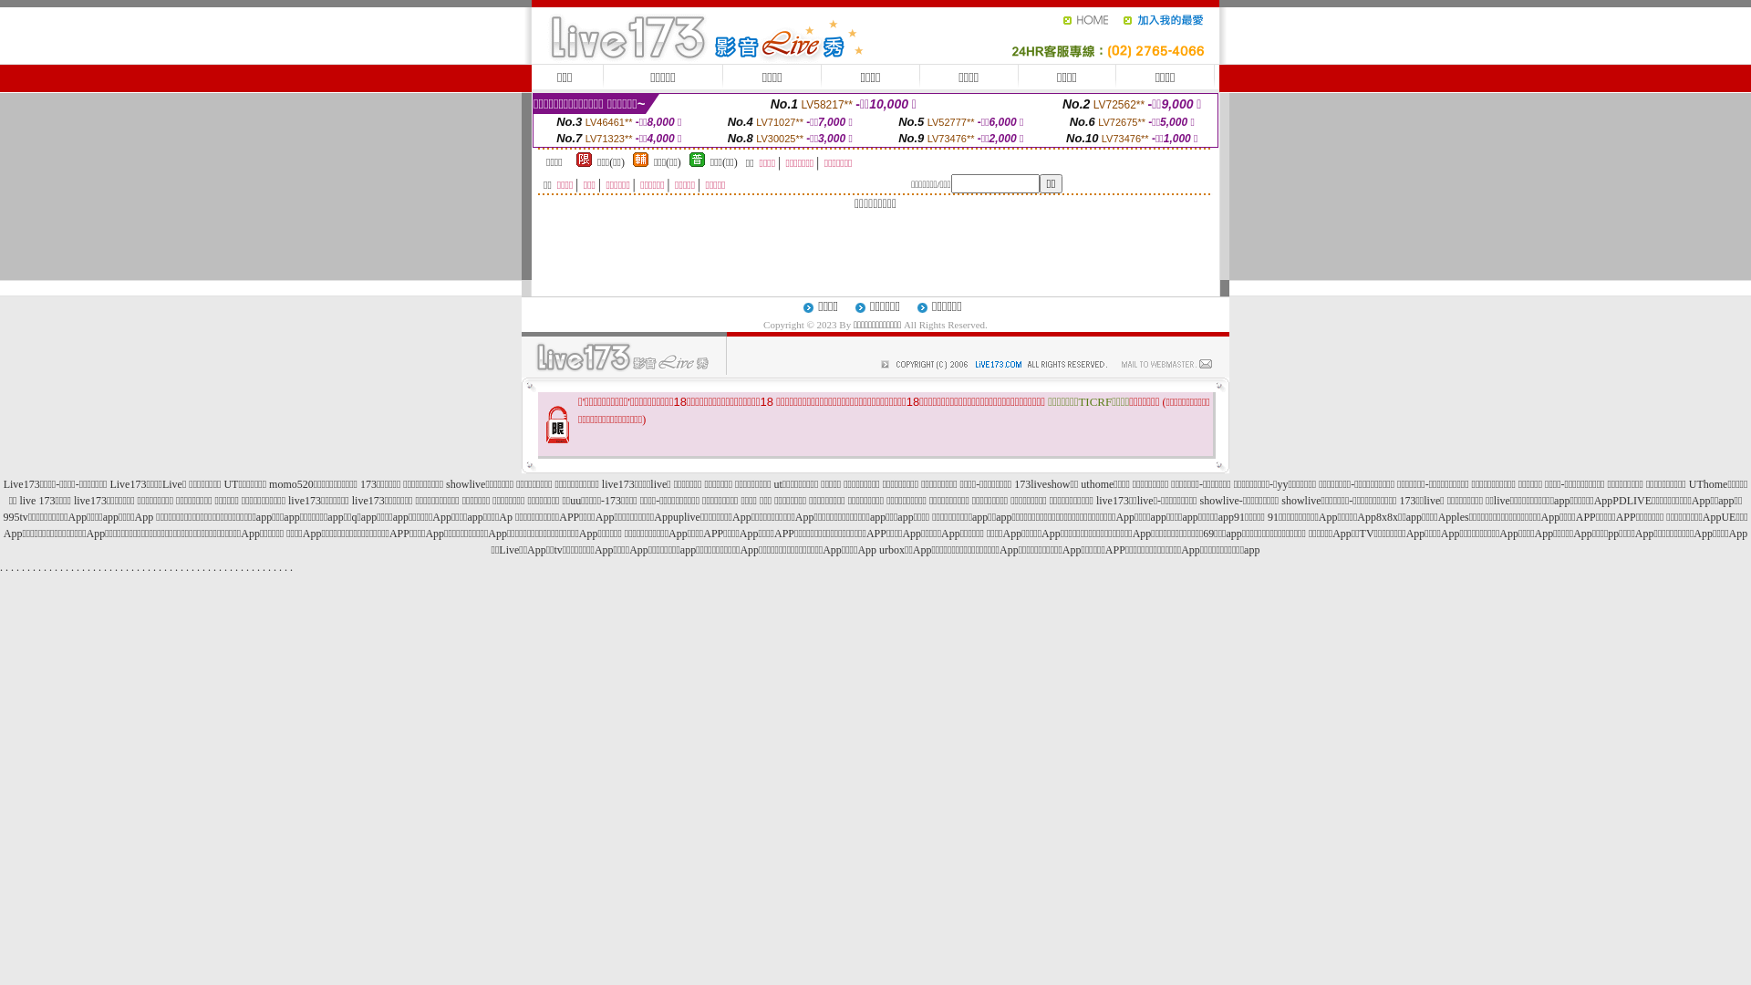 The width and height of the screenshot is (1751, 985). What do you see at coordinates (100, 567) in the screenshot?
I see `.` at bounding box center [100, 567].